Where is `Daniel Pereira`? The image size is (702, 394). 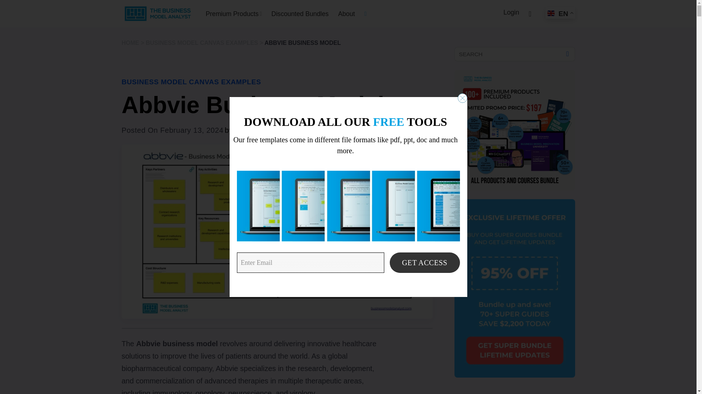
Daniel Pereira is located at coordinates (260, 130).